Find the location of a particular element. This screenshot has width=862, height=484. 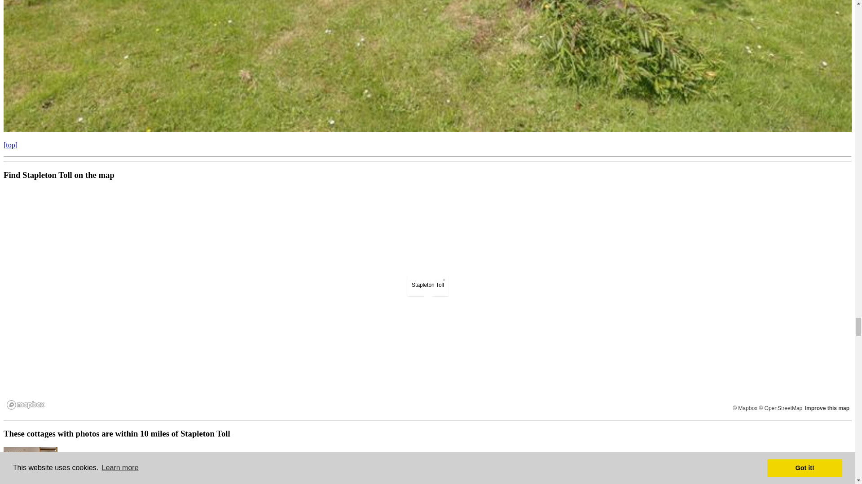

OpenStreetMap is located at coordinates (780, 408).